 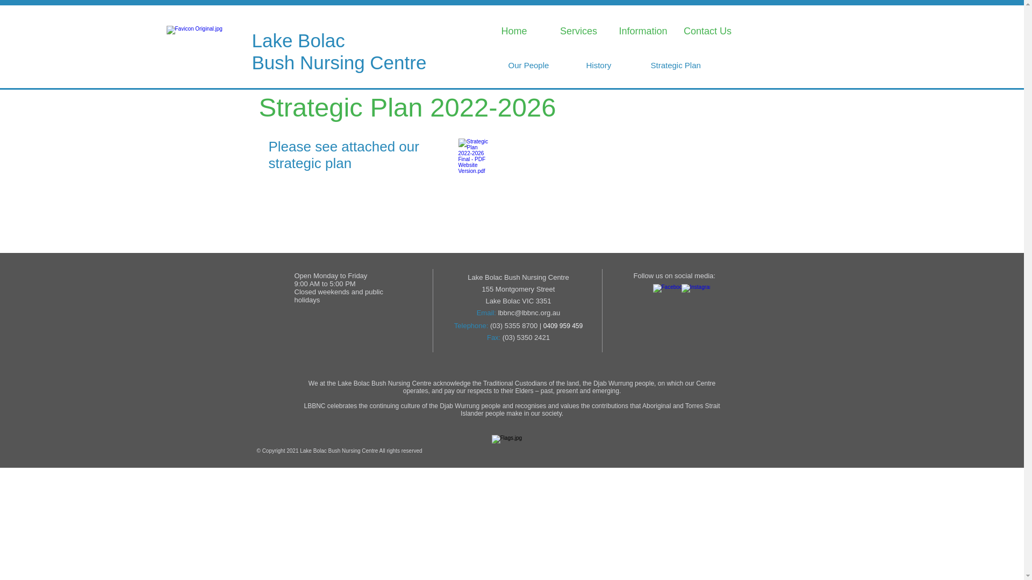 I want to click on Lake Bolac, so click(x=298, y=41).